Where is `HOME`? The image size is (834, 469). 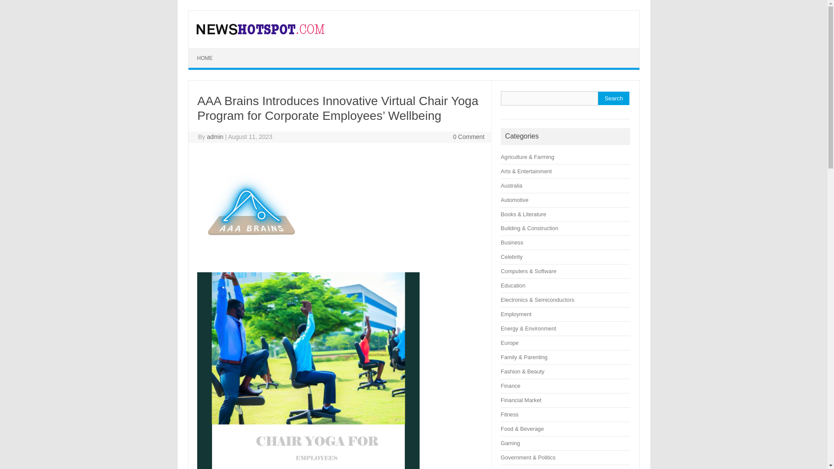 HOME is located at coordinates (205, 58).